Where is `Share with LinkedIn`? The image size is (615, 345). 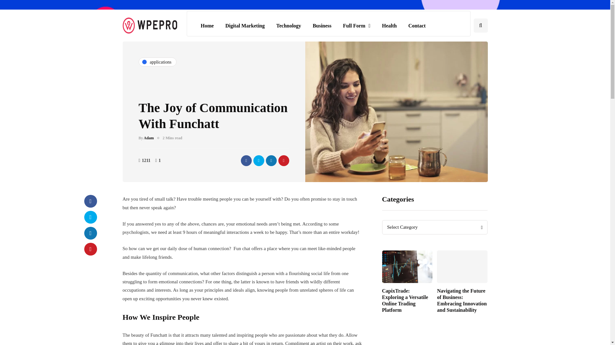 Share with LinkedIn is located at coordinates (90, 233).